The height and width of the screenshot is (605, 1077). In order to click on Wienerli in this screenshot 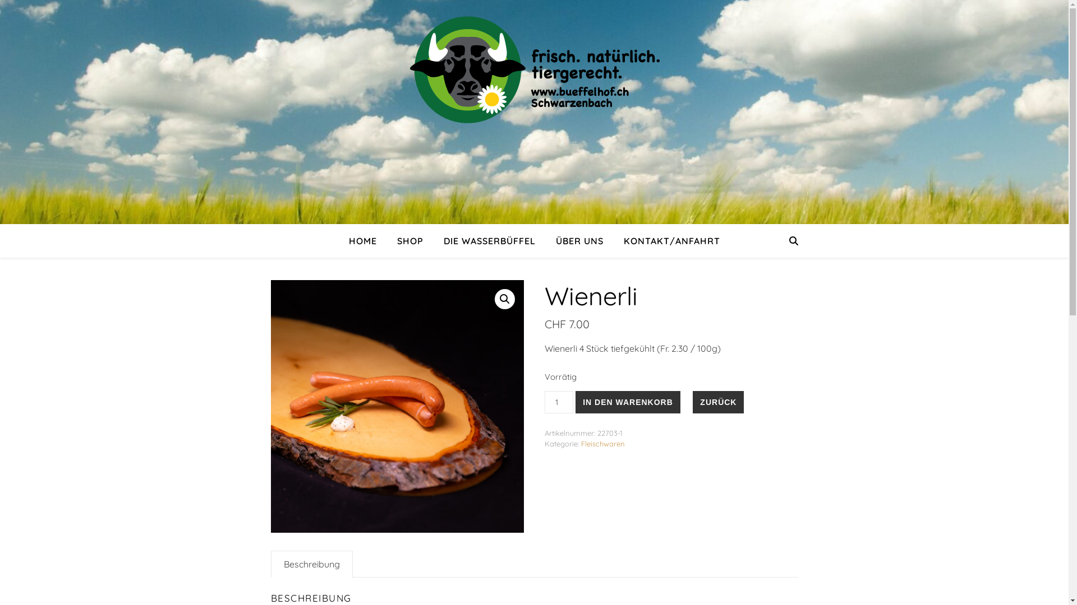, I will do `click(397, 407)`.